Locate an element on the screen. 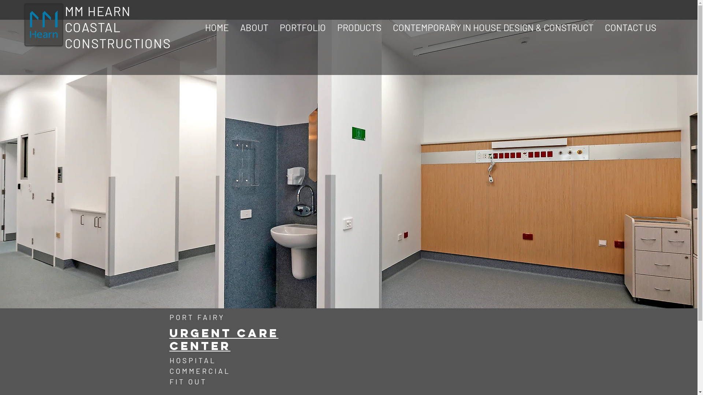 Image resolution: width=703 pixels, height=395 pixels. HOME is located at coordinates (217, 27).